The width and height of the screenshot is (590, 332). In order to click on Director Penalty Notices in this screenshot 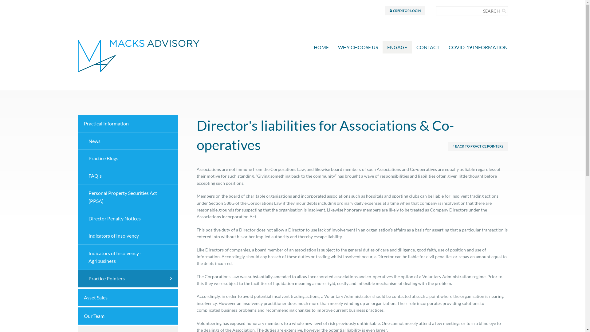, I will do `click(128, 219)`.